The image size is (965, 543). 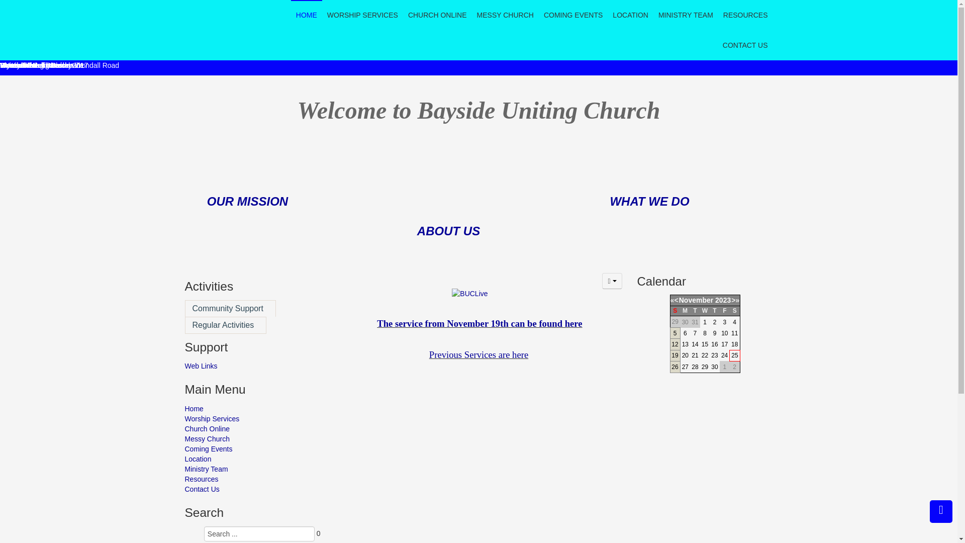 I want to click on Resources, so click(x=253, y=479).